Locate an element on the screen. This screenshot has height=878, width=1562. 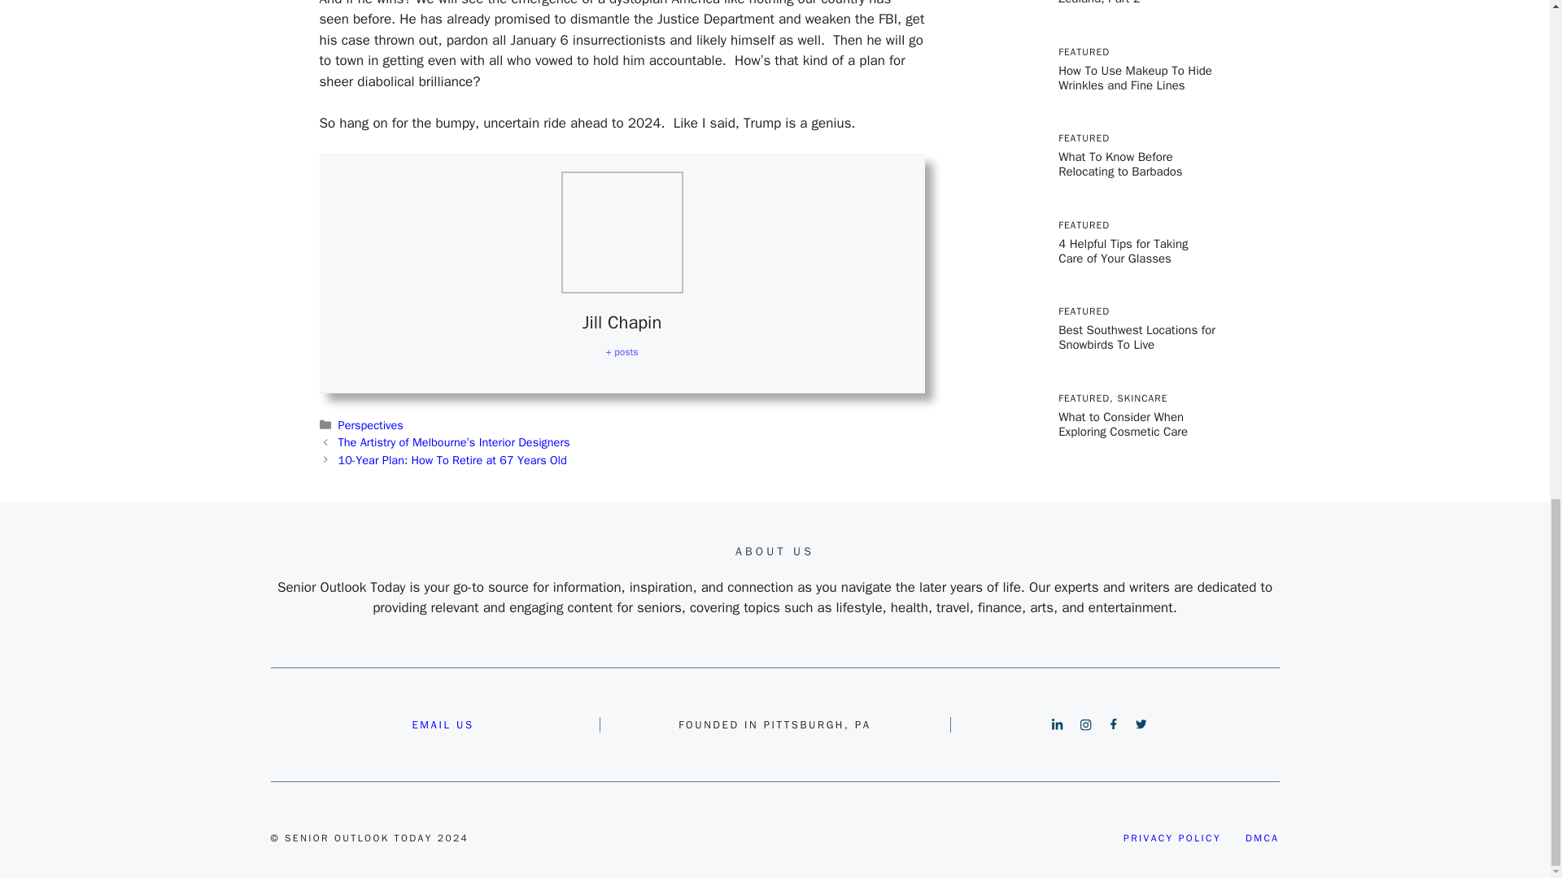
Perspectives is located at coordinates (371, 425).